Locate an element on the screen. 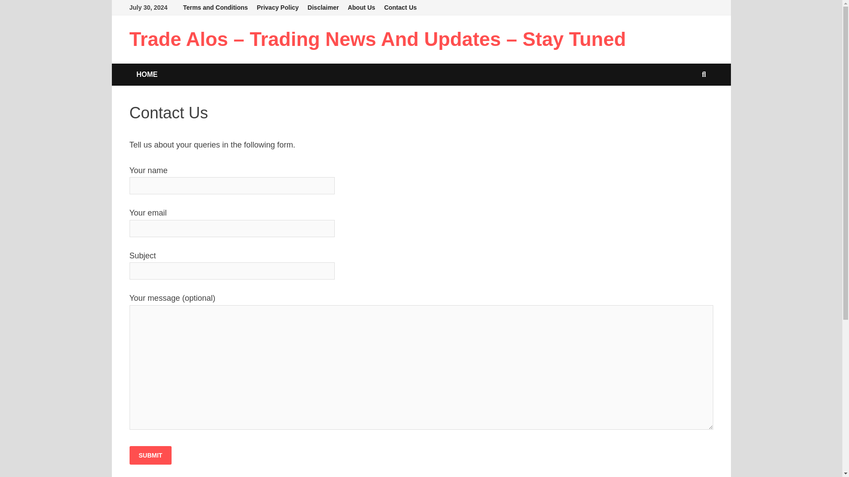 The height and width of the screenshot is (477, 849). Contact Us is located at coordinates (400, 8).